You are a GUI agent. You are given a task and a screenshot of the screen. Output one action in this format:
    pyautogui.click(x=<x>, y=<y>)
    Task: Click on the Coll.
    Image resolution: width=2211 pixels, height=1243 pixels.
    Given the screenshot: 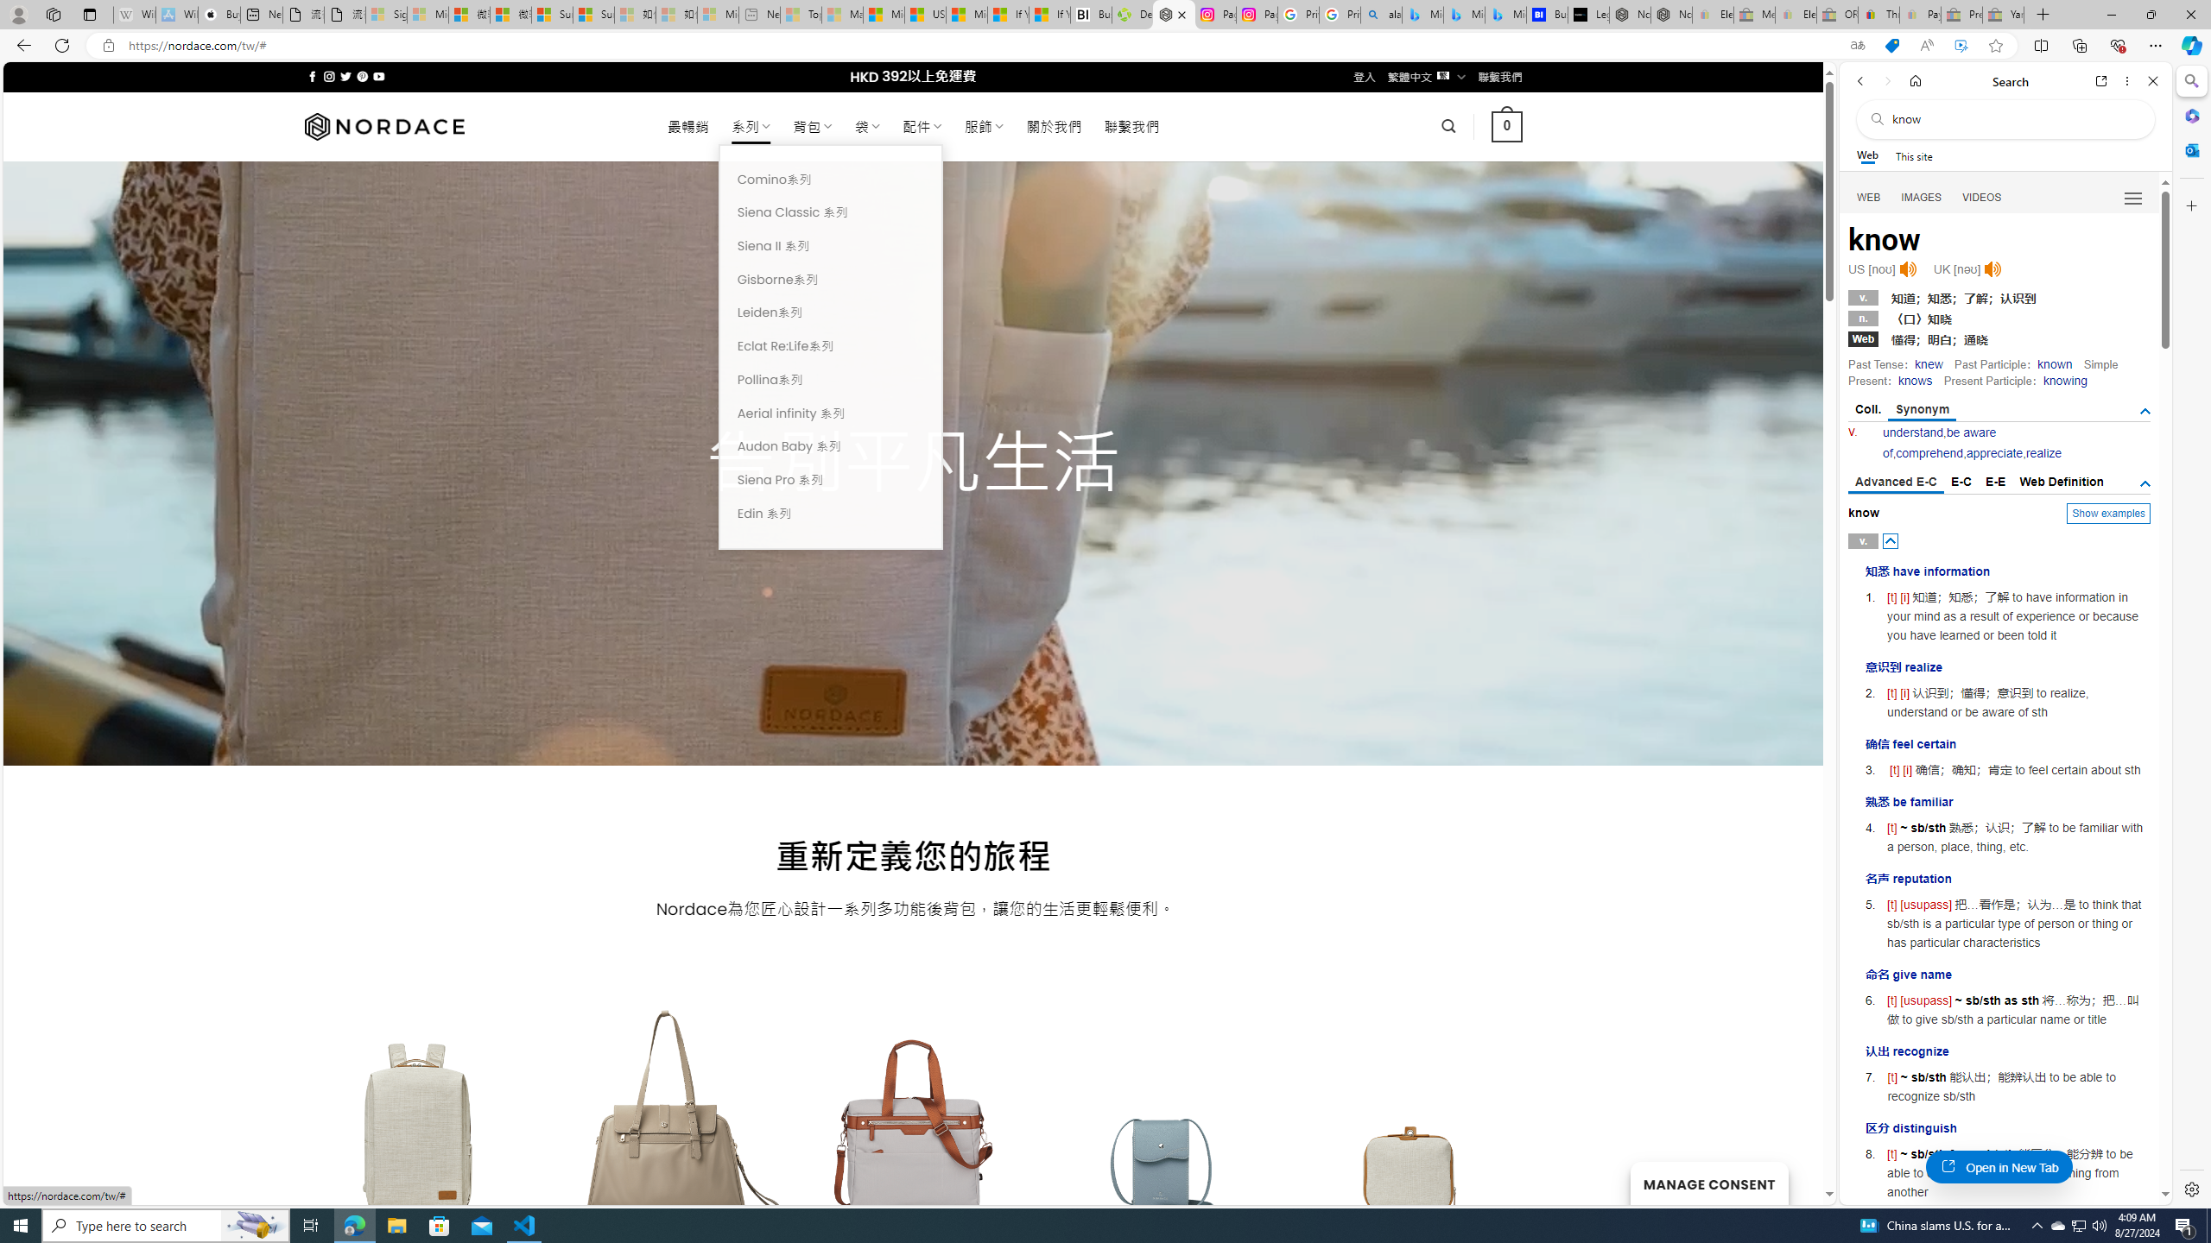 What is the action you would take?
    pyautogui.click(x=1868, y=409)
    